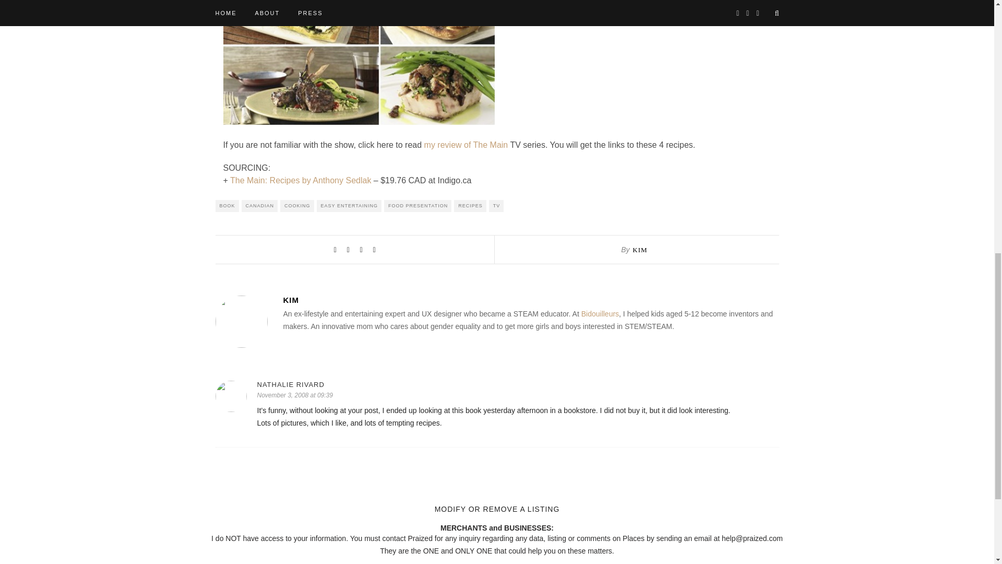 Image resolution: width=1002 pixels, height=564 pixels. Describe the element at coordinates (297, 206) in the screenshot. I see `COOKING` at that location.